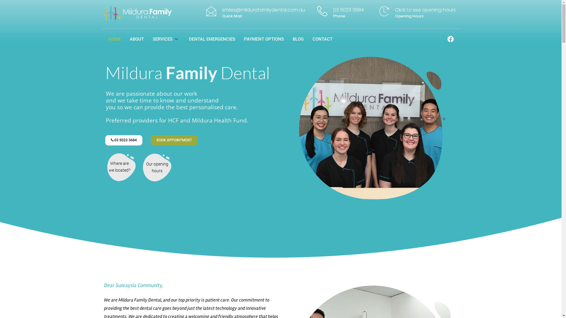 The width and height of the screenshot is (566, 318). What do you see at coordinates (264, 39) in the screenshot?
I see `PAYMENT OPTIONS` at bounding box center [264, 39].